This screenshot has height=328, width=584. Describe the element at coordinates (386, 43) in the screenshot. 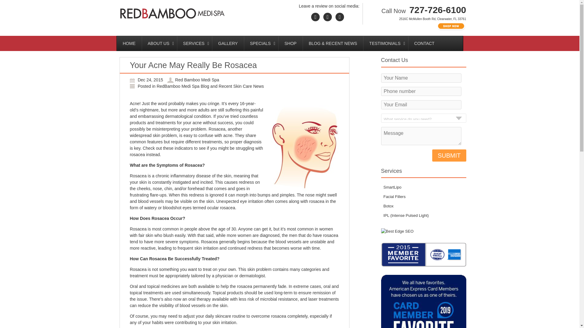

I see `TESTIMONIALS` at that location.